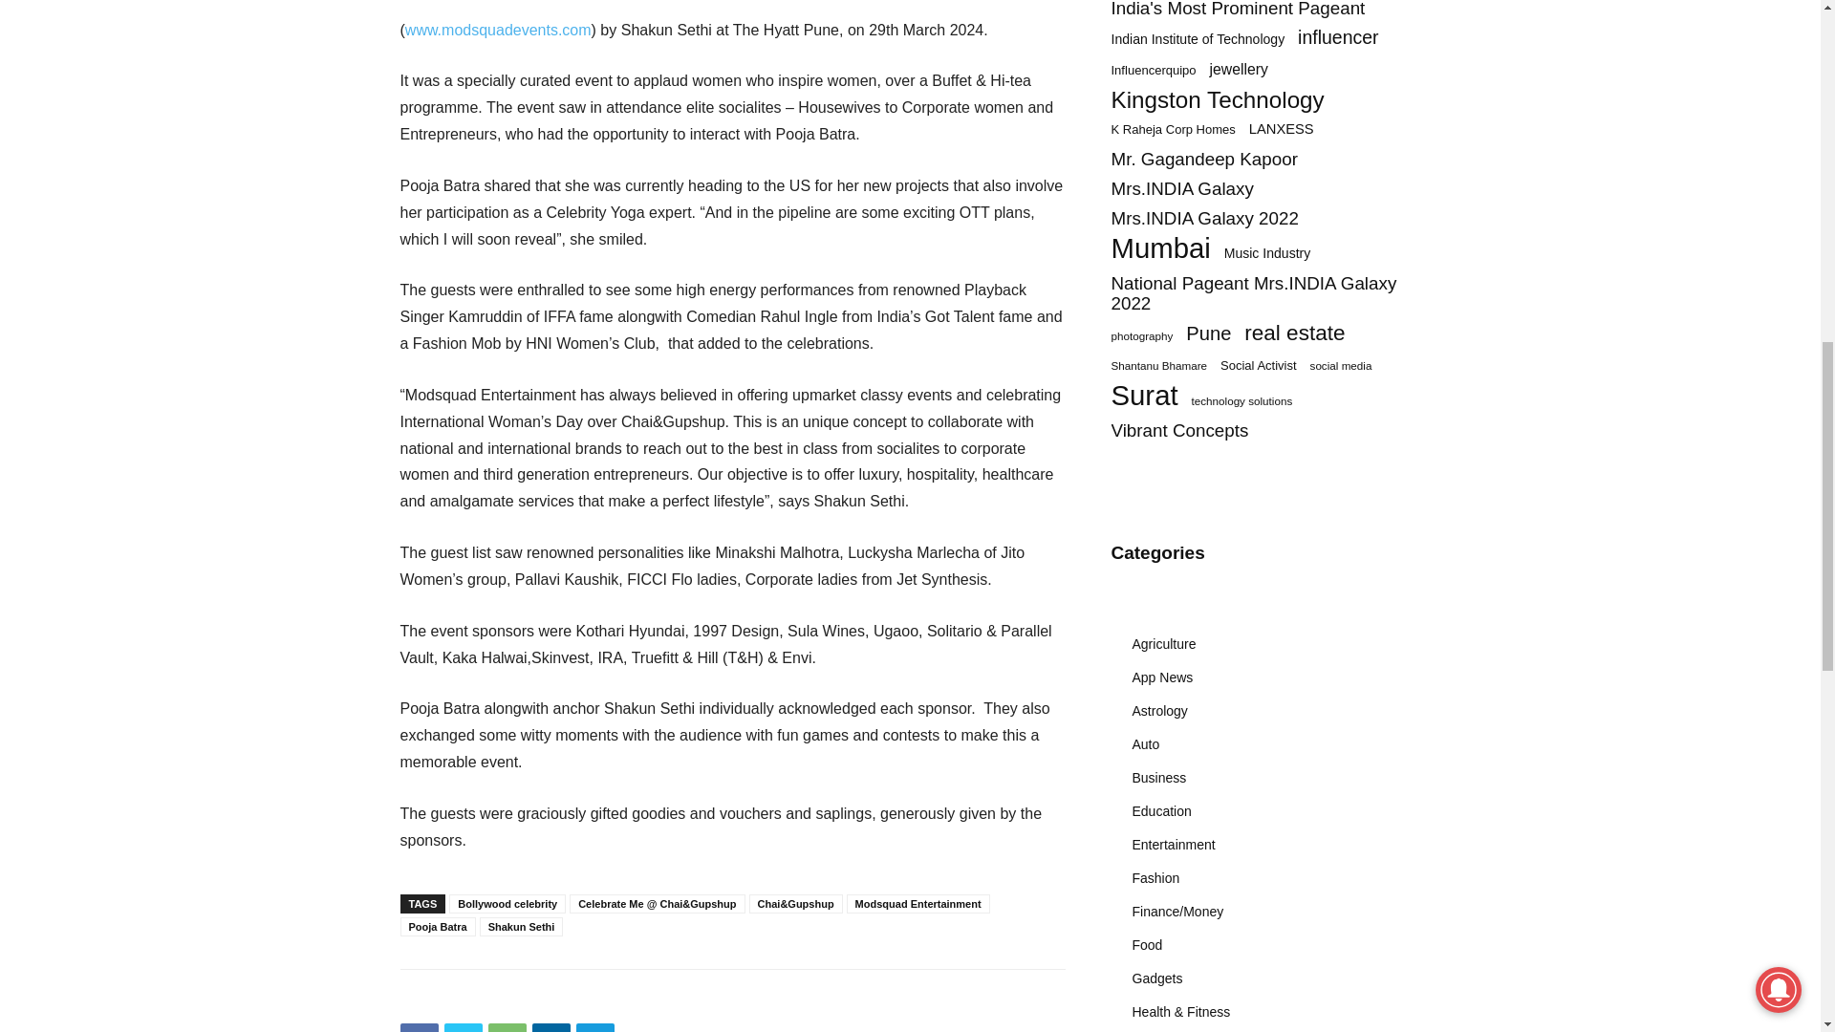 This screenshot has height=1032, width=1835. Describe the element at coordinates (463, 1028) in the screenshot. I see `Twitter` at that location.